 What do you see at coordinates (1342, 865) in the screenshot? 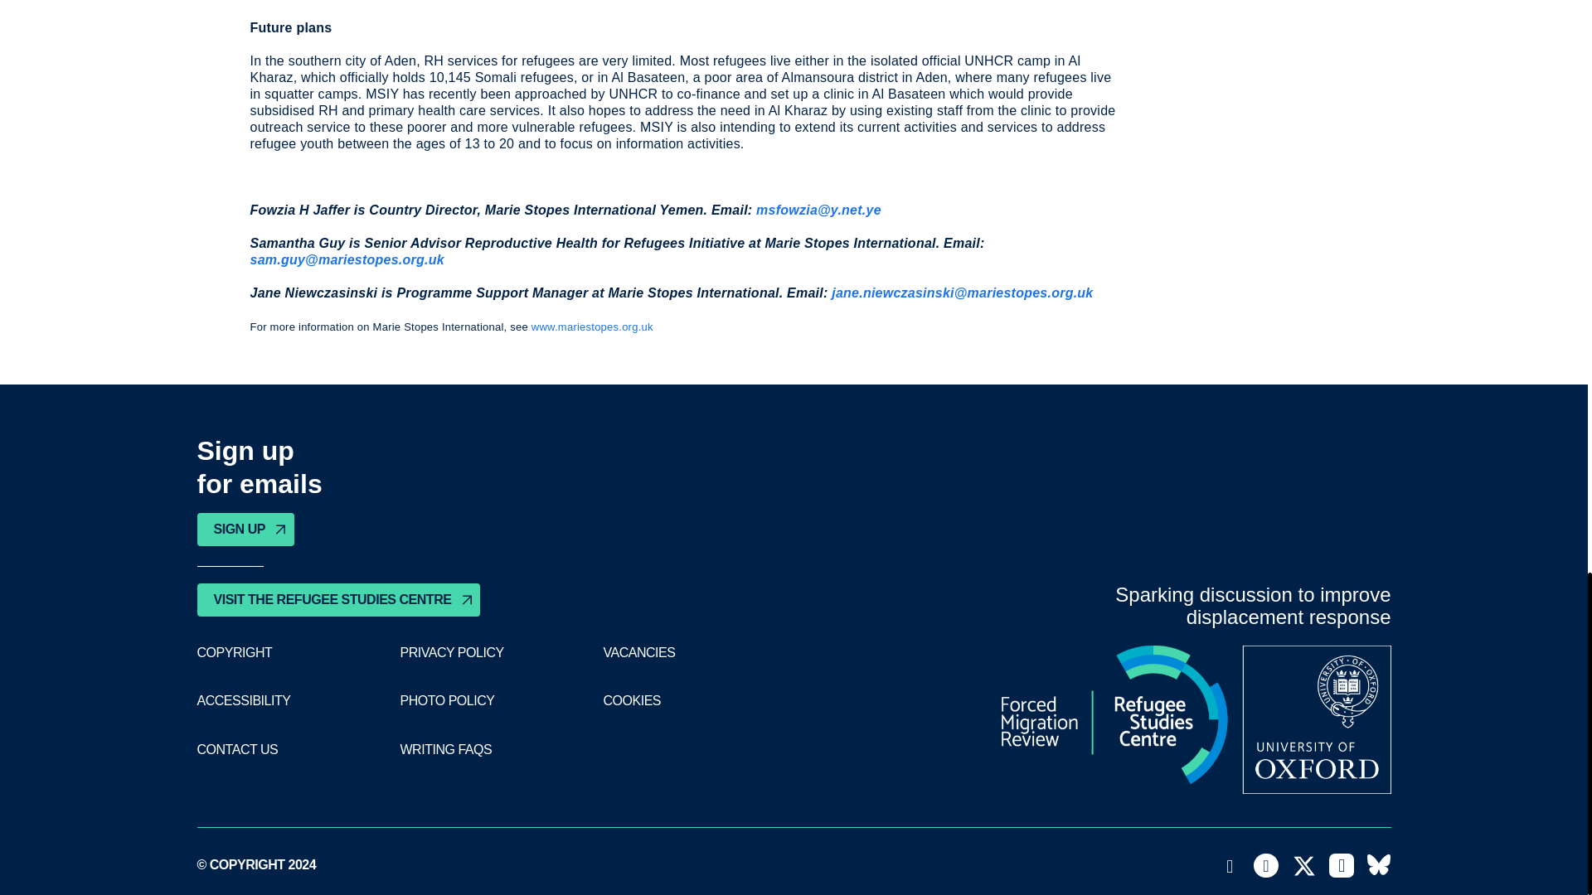
I see `LinkedIn` at bounding box center [1342, 865].